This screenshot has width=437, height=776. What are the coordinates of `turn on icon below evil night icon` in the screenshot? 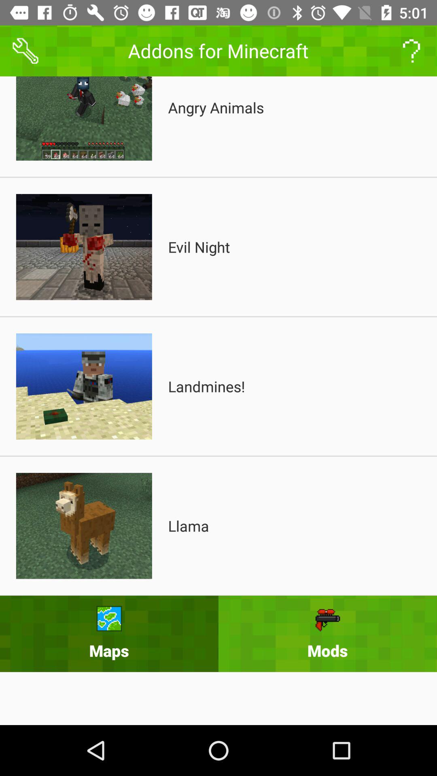 It's located at (206, 386).